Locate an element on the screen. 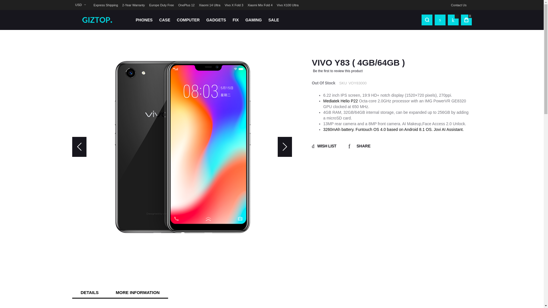 Image resolution: width=548 pixels, height=308 pixels. Express Shipping is located at coordinates (106, 5).